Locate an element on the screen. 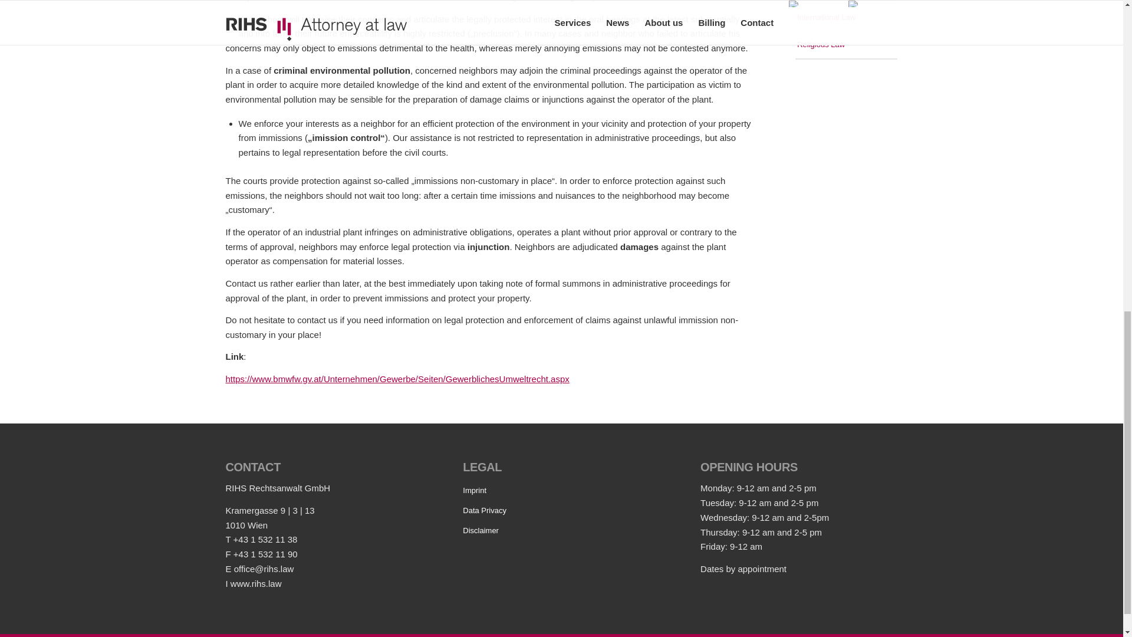  Disclaimer is located at coordinates (561, 531).